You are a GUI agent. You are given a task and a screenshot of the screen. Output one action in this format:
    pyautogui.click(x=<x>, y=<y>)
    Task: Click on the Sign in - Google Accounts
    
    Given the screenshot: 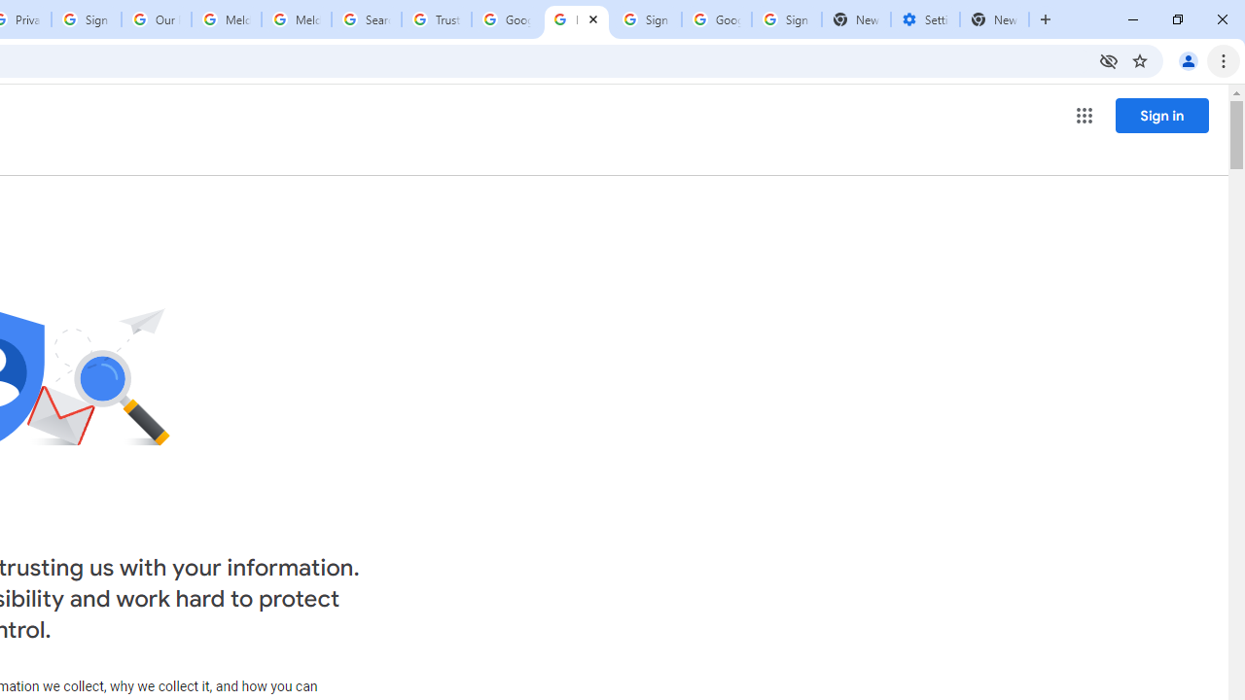 What is the action you would take?
    pyautogui.click(x=786, y=19)
    